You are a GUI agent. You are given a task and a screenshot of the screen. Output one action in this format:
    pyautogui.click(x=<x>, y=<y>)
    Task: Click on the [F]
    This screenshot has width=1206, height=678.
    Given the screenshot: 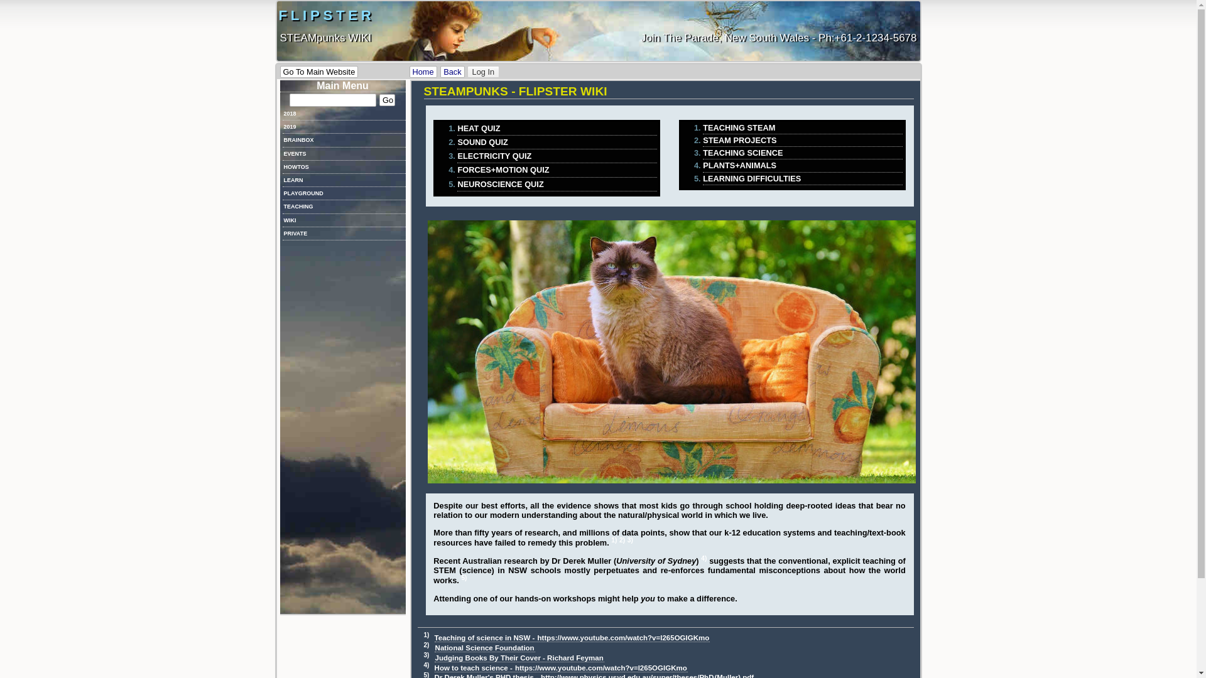 What is the action you would take?
    pyautogui.click(x=332, y=100)
    